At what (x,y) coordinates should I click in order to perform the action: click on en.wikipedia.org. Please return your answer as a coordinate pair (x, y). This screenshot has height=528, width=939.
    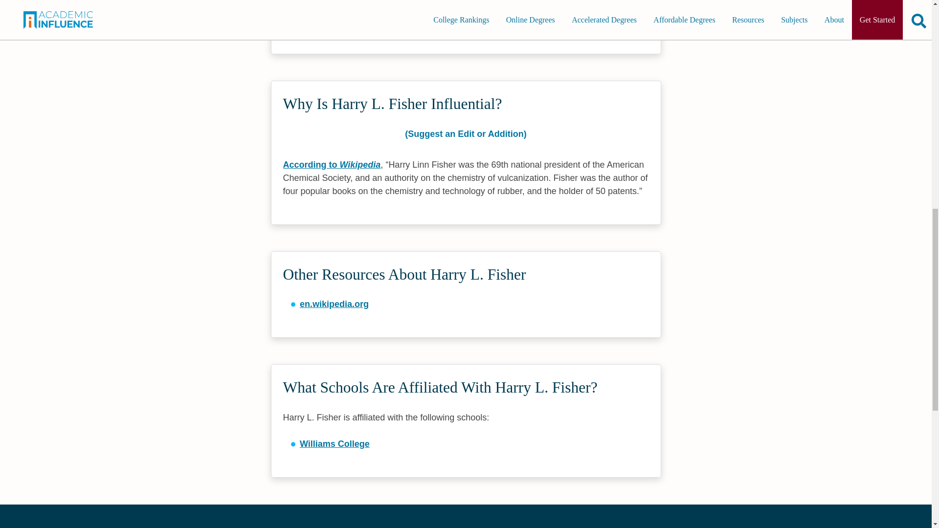
    Looking at the image, I should click on (334, 304).